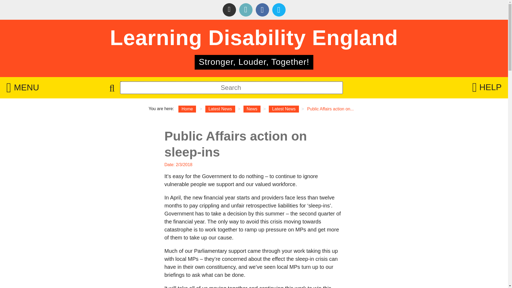  What do you see at coordinates (246, 10) in the screenshot?
I see `contact` at bounding box center [246, 10].